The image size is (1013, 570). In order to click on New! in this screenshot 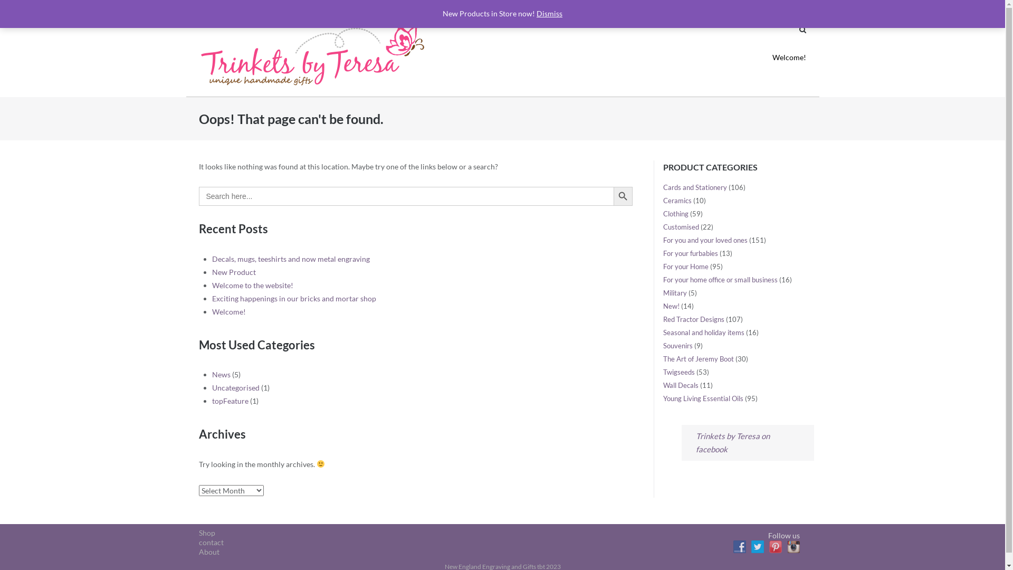, I will do `click(671, 306)`.